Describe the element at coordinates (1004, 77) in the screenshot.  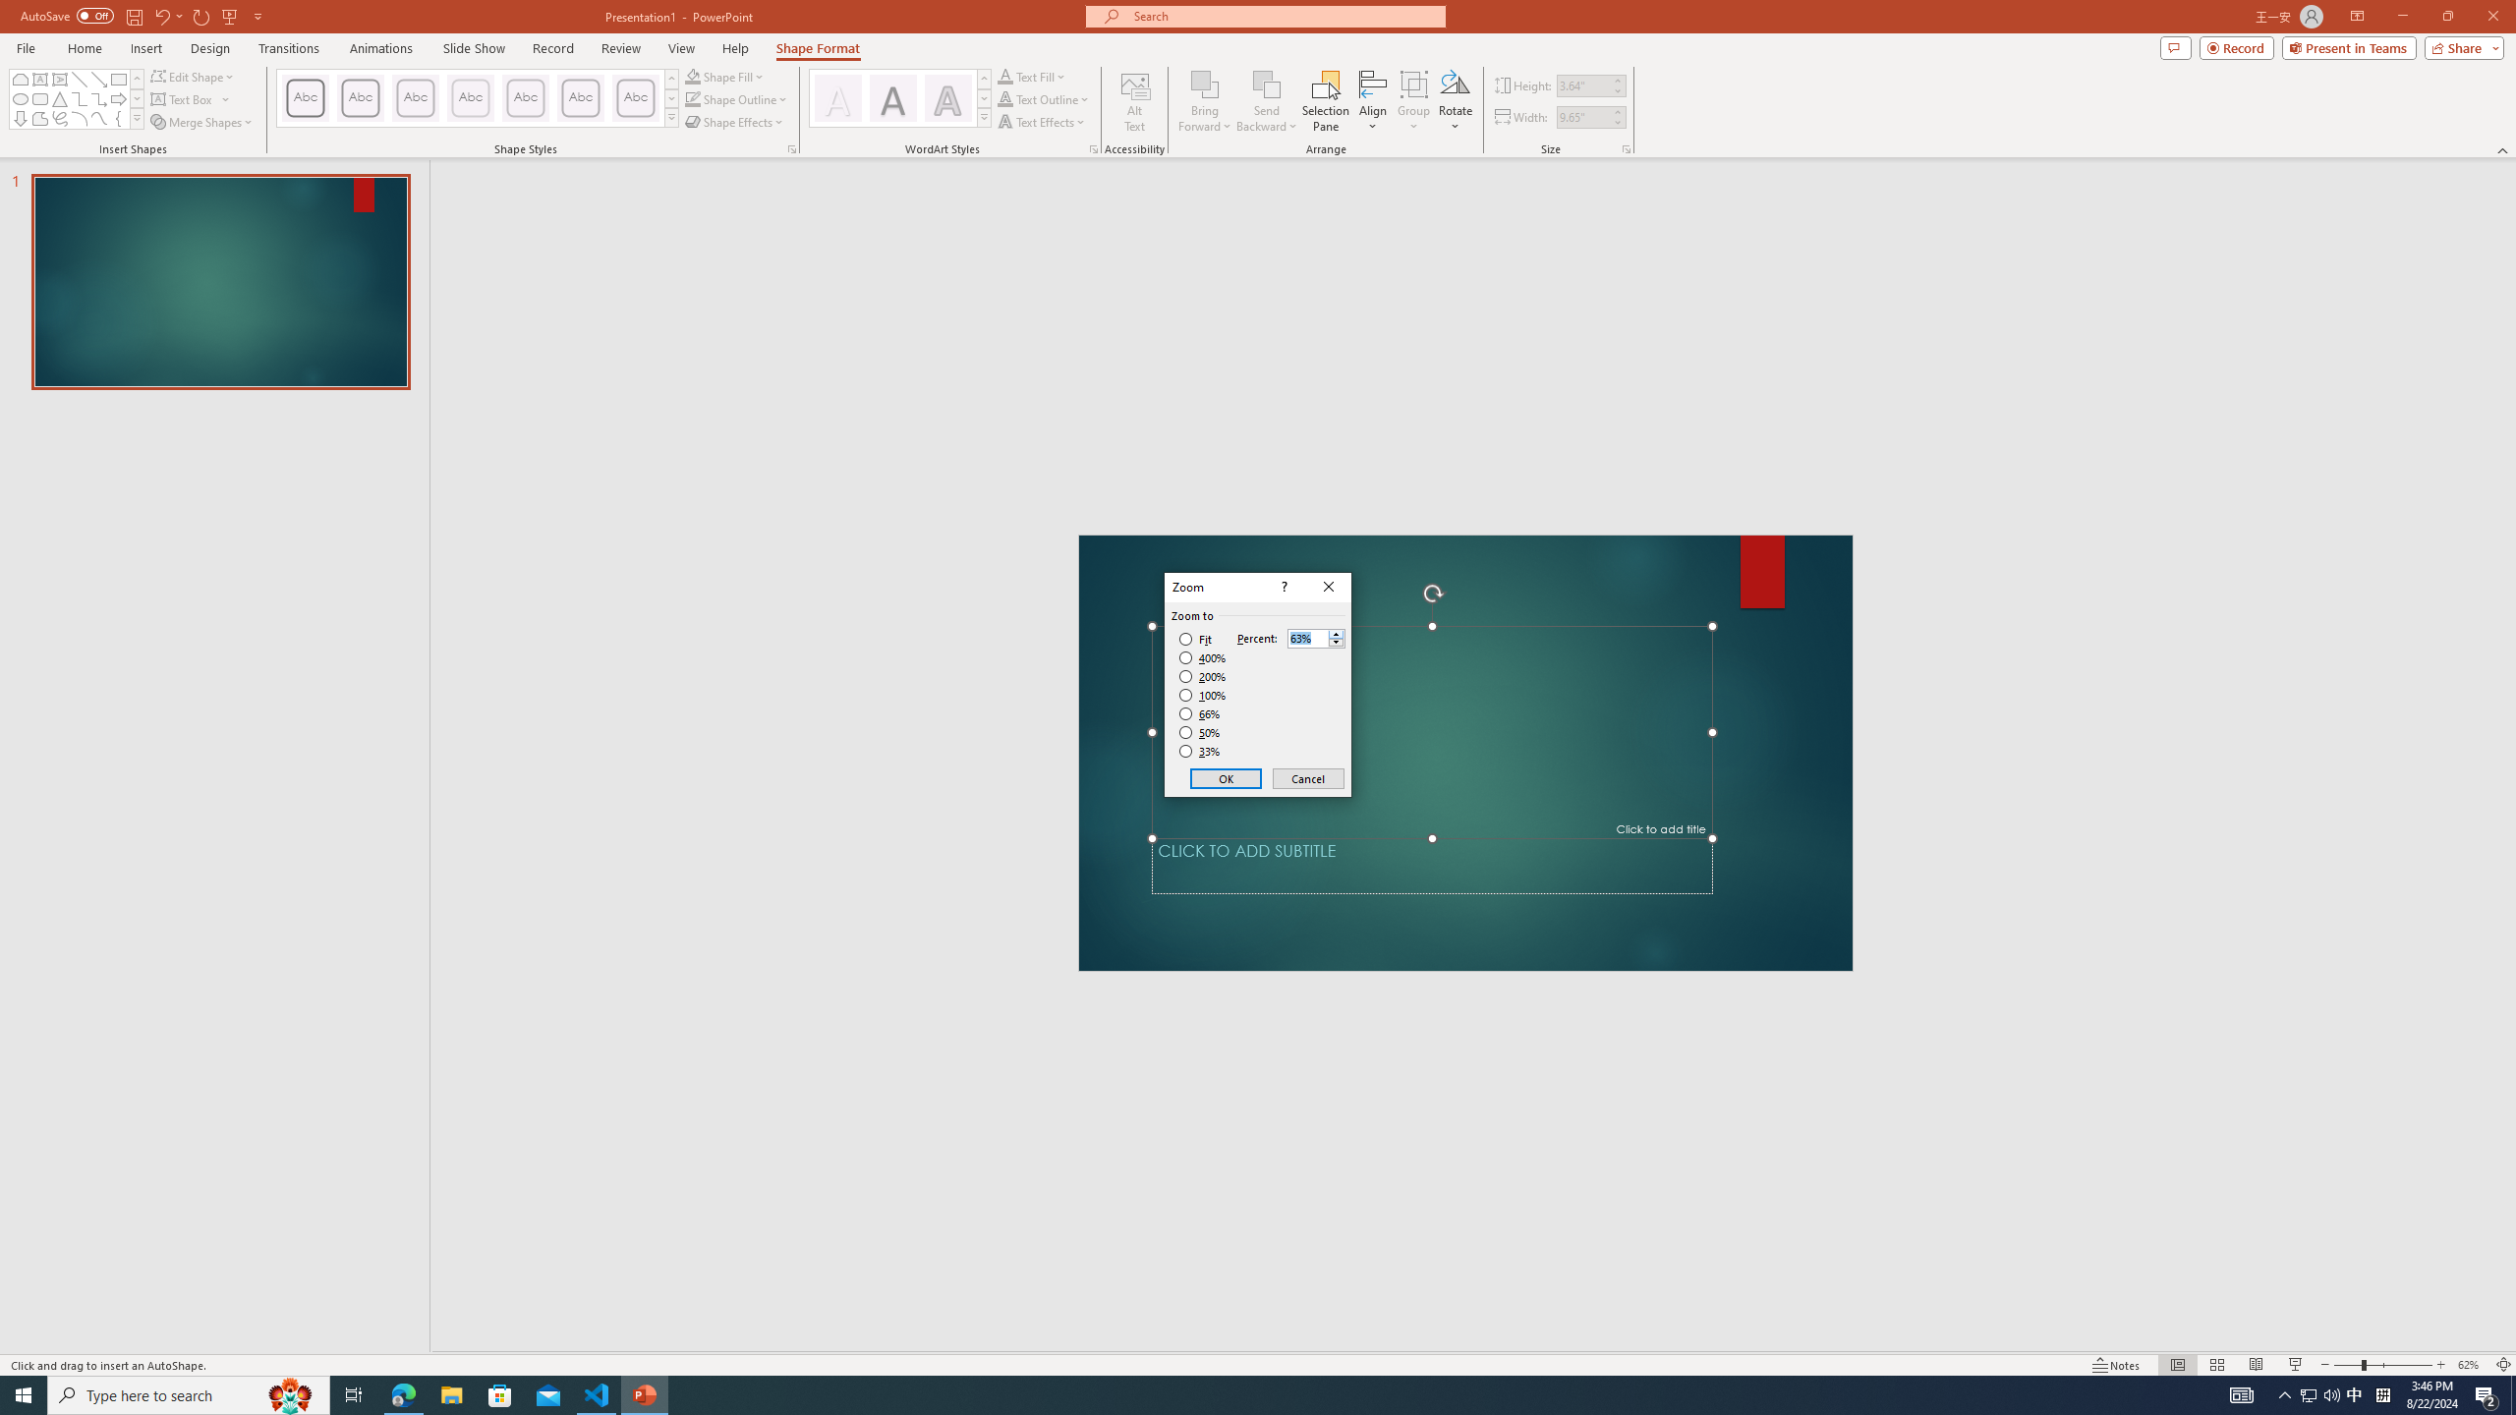
I see `Text Fill RGB(0, 0, 0)` at that location.